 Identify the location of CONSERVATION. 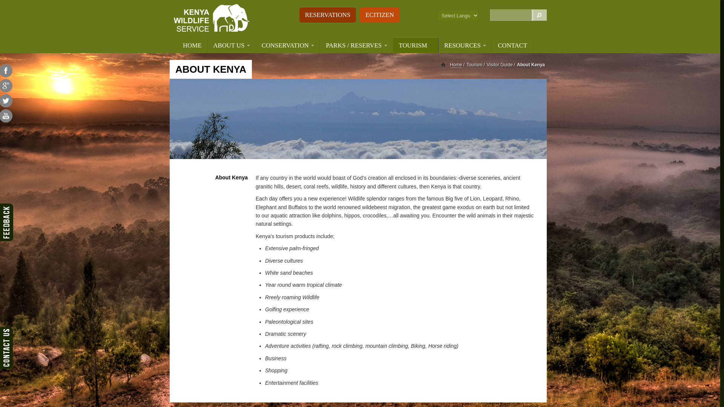
(288, 46).